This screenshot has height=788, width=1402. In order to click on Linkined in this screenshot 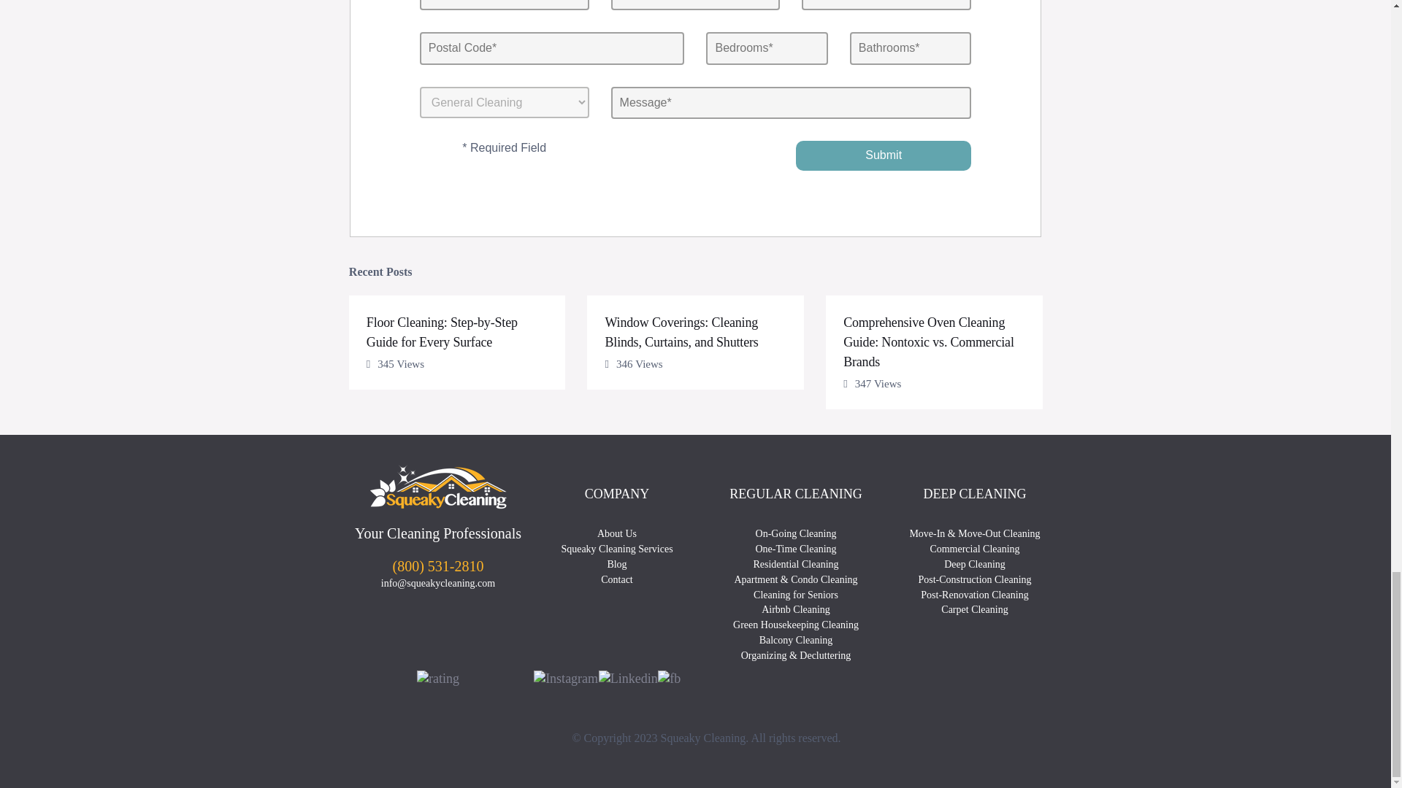, I will do `click(628, 679)`.